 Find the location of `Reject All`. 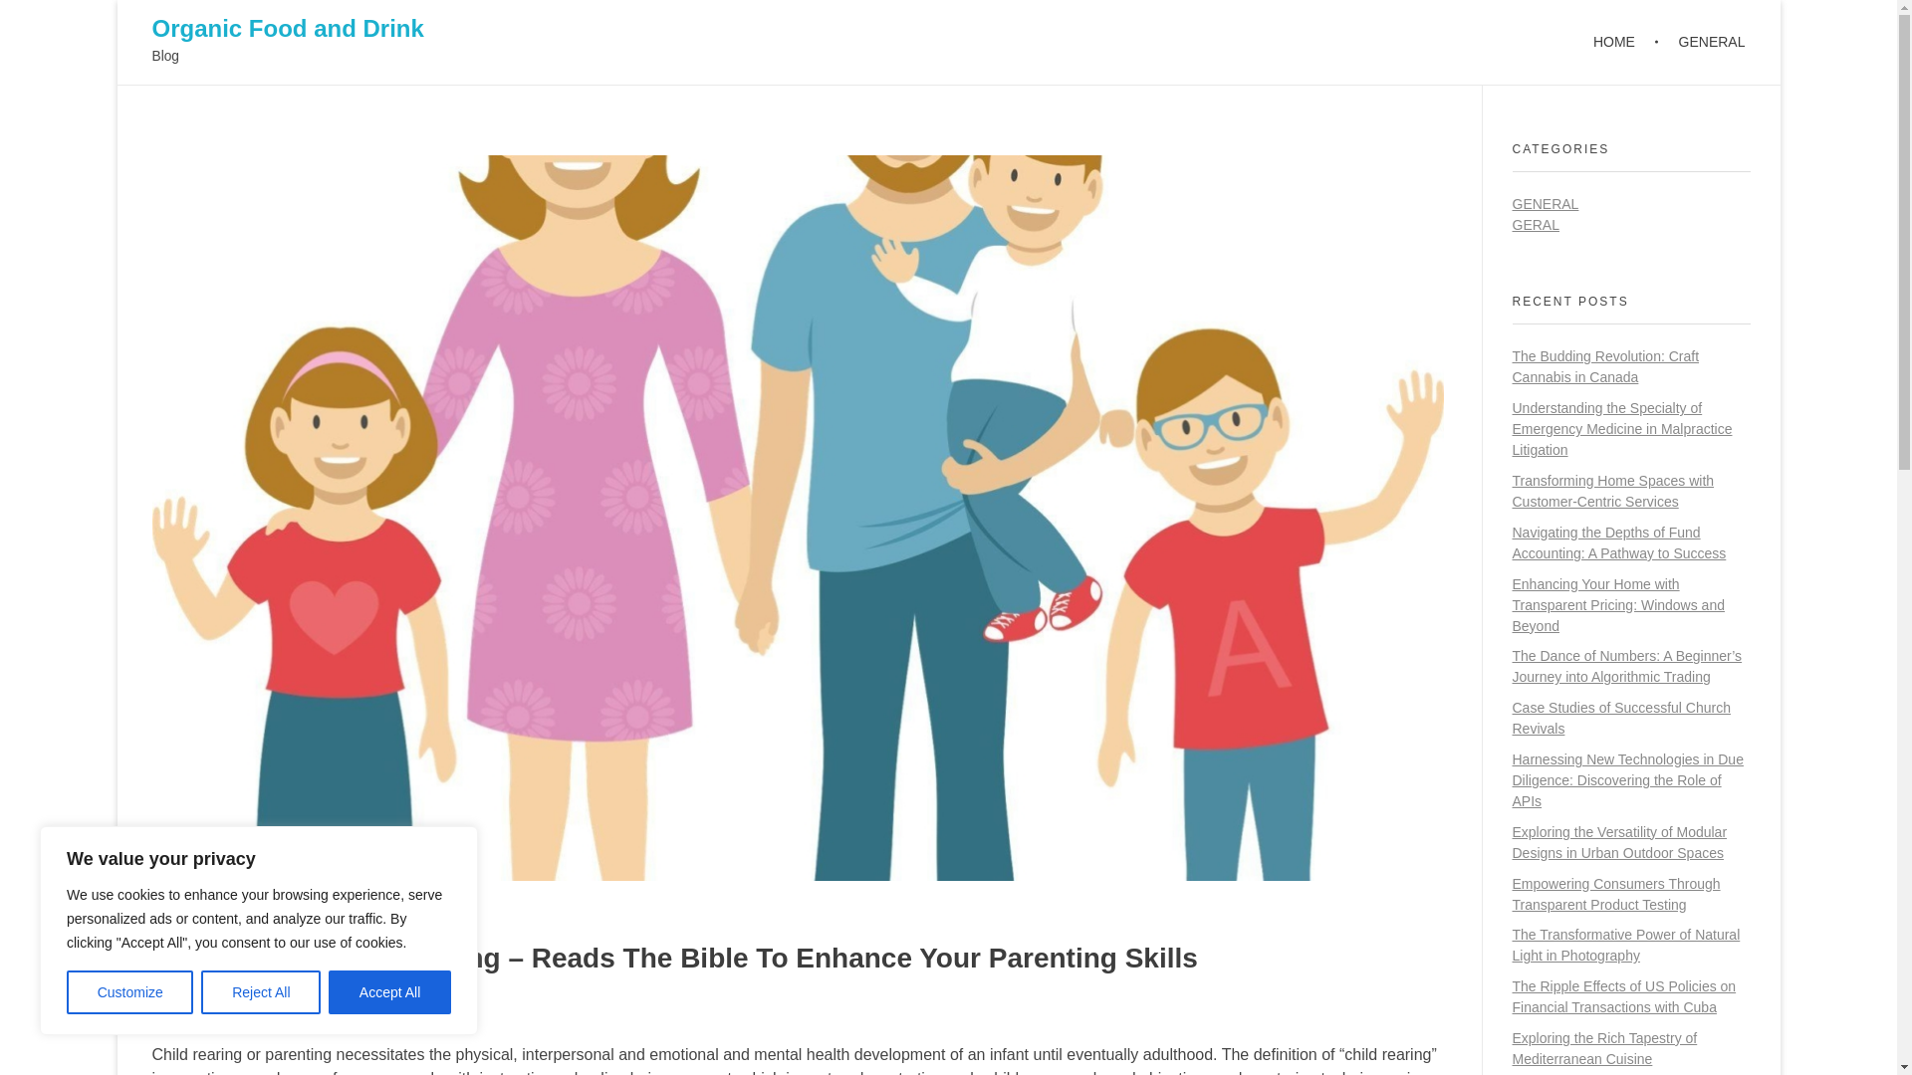

Reject All is located at coordinates (261, 992).